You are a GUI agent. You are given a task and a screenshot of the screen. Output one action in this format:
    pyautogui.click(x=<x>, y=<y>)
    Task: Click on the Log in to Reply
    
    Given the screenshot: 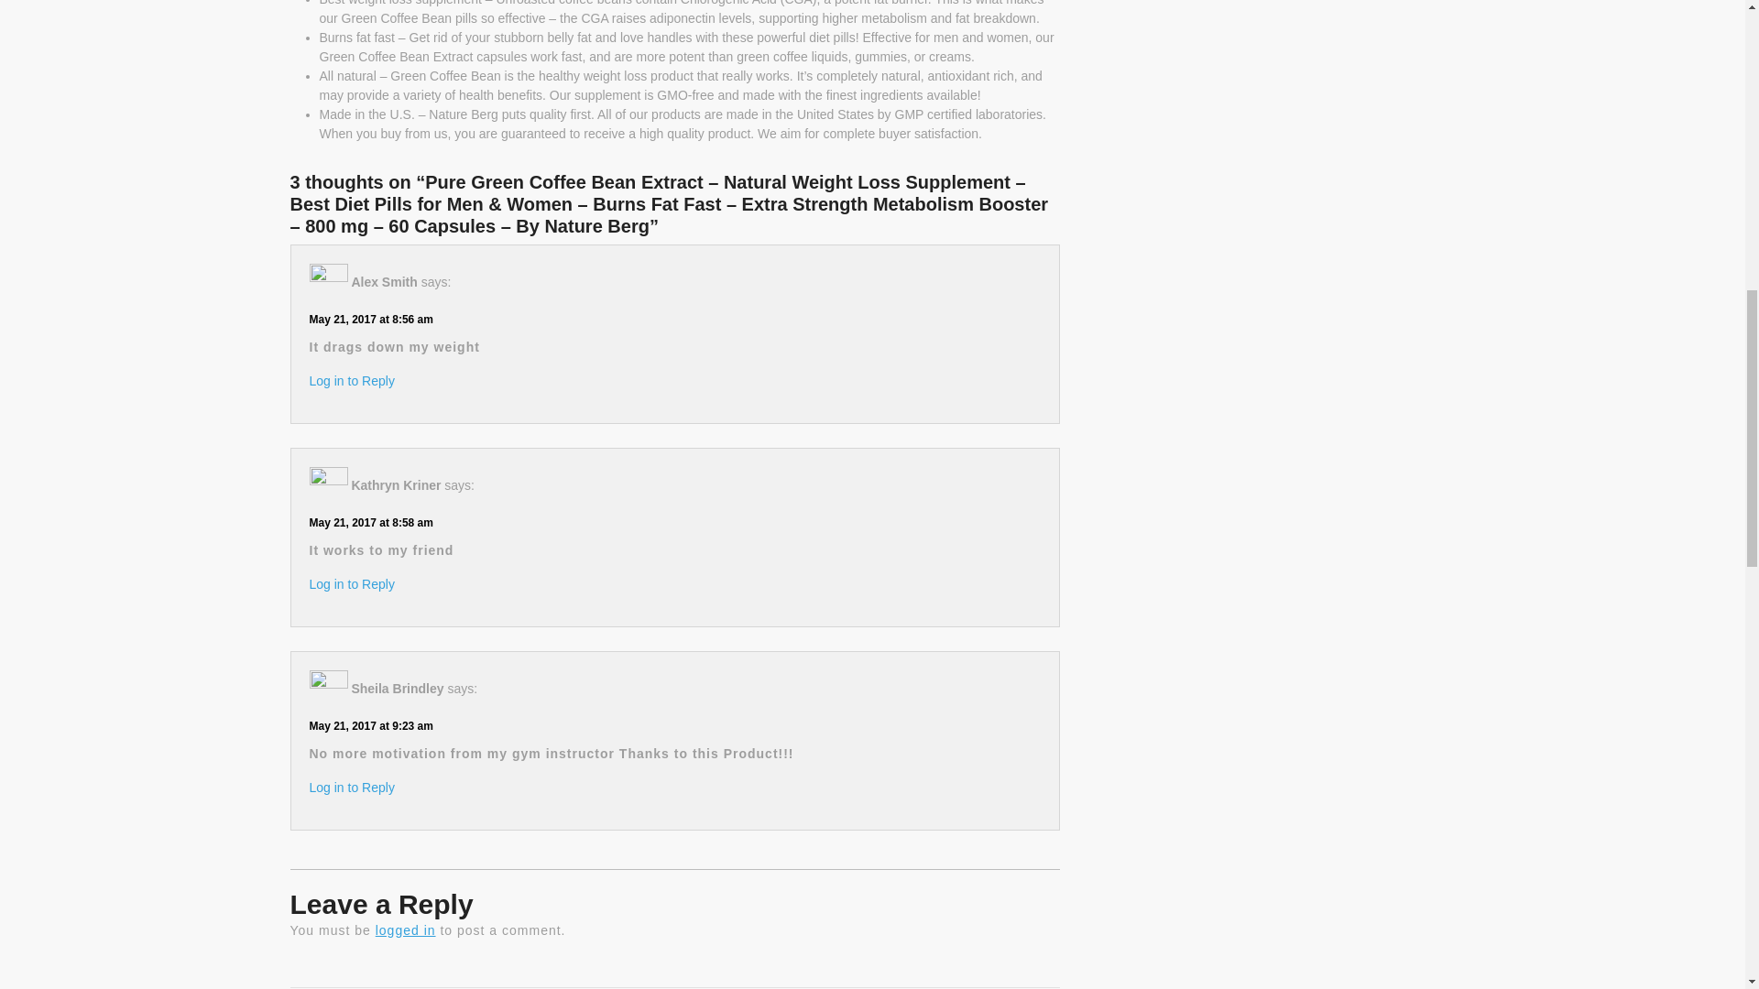 What is the action you would take?
    pyautogui.click(x=370, y=319)
    